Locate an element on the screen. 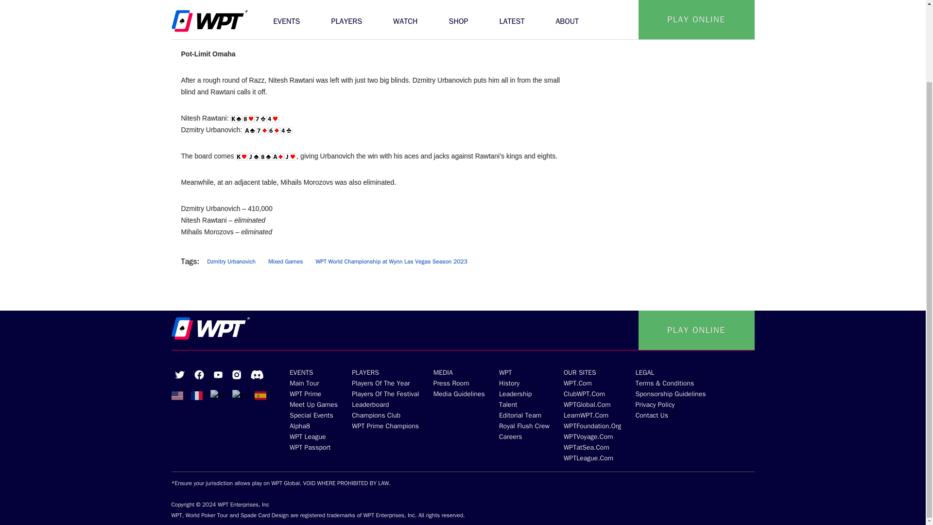 This screenshot has width=933, height=525. Heart 4 is located at coordinates (273, 119).